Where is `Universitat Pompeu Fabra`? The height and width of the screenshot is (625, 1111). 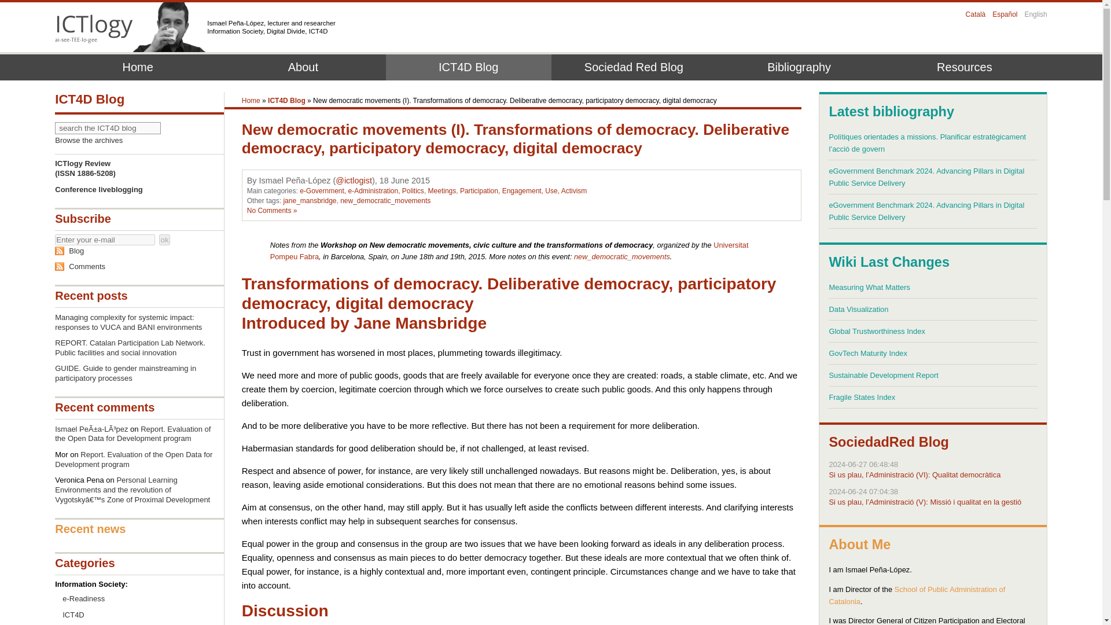
Universitat Pompeu Fabra is located at coordinates (509, 251).